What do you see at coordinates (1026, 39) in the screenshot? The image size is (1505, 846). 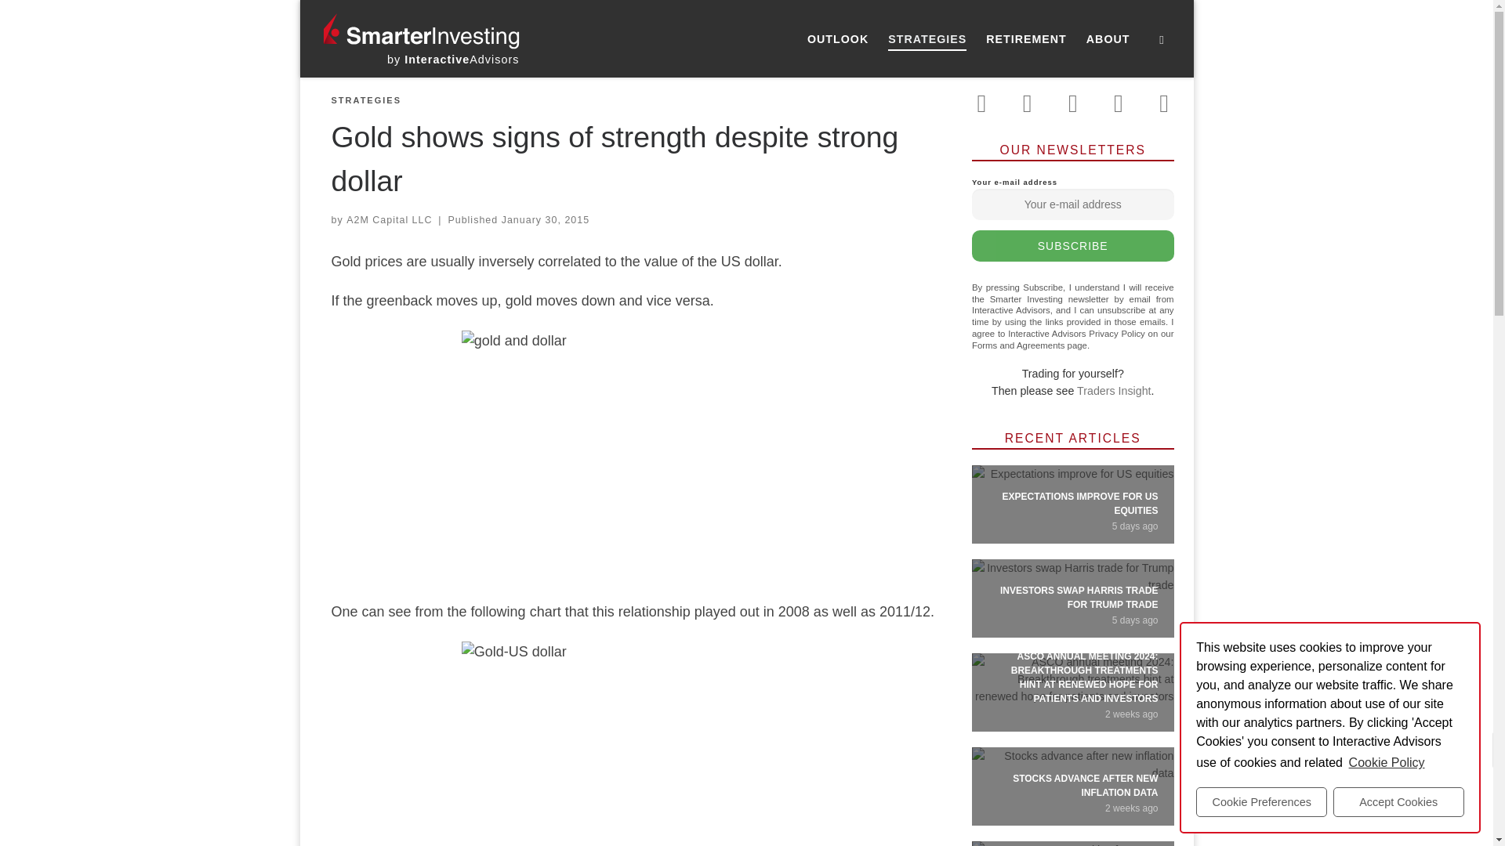 I see `RETIREMENT` at bounding box center [1026, 39].